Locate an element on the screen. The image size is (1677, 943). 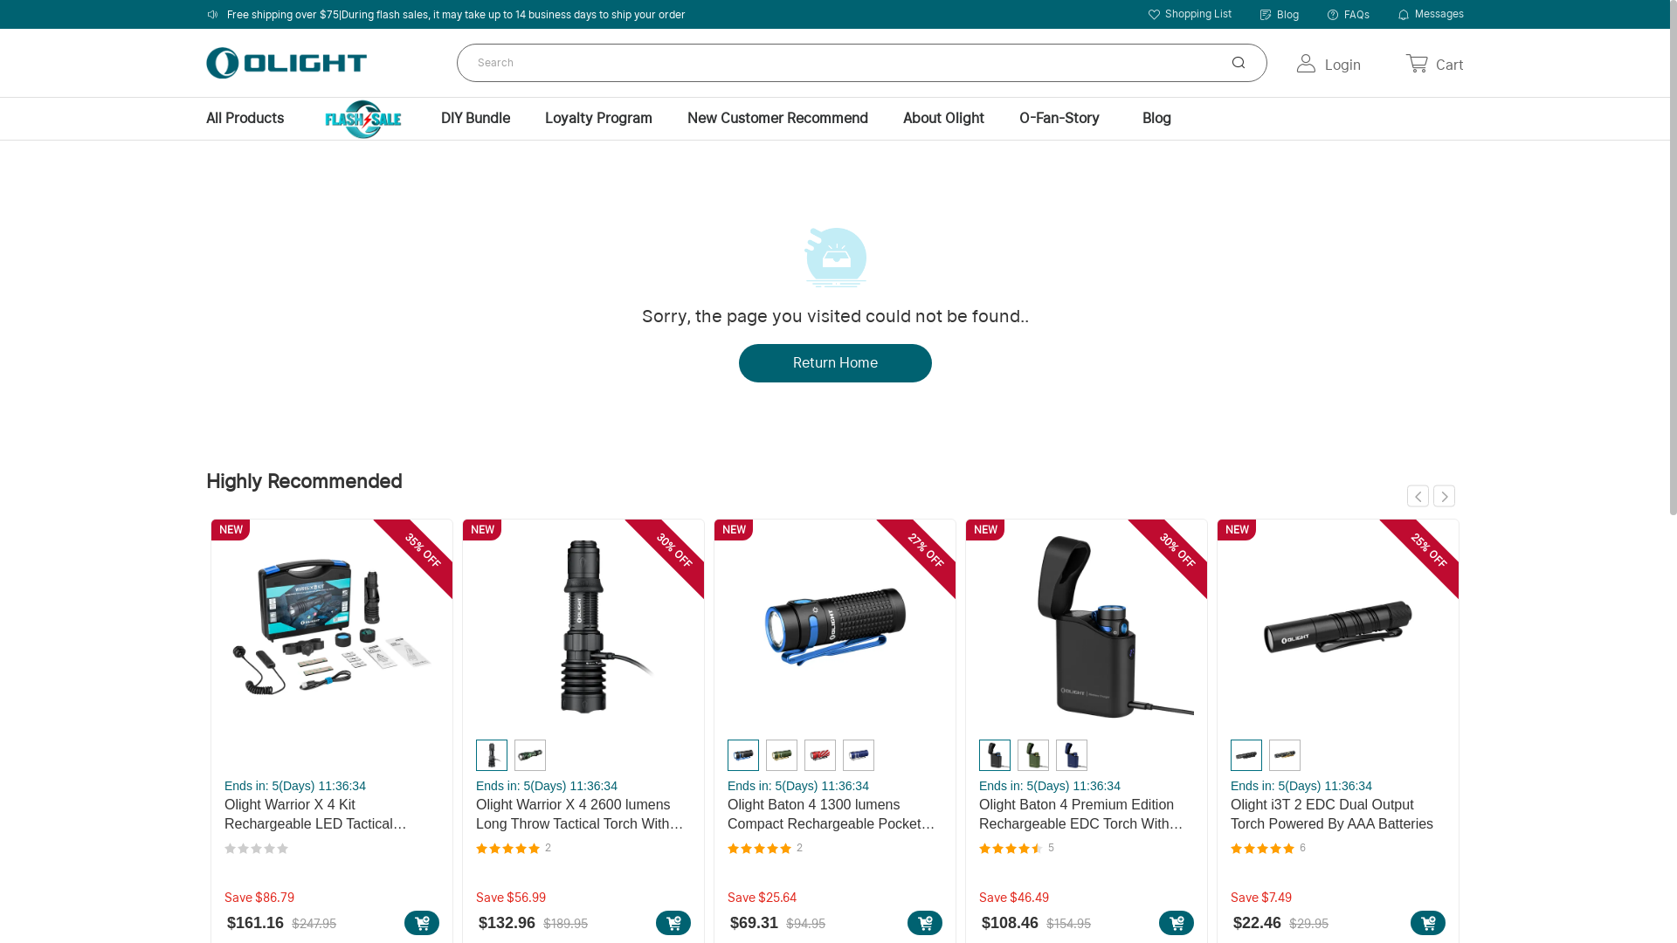
About Olight is located at coordinates (943, 119).